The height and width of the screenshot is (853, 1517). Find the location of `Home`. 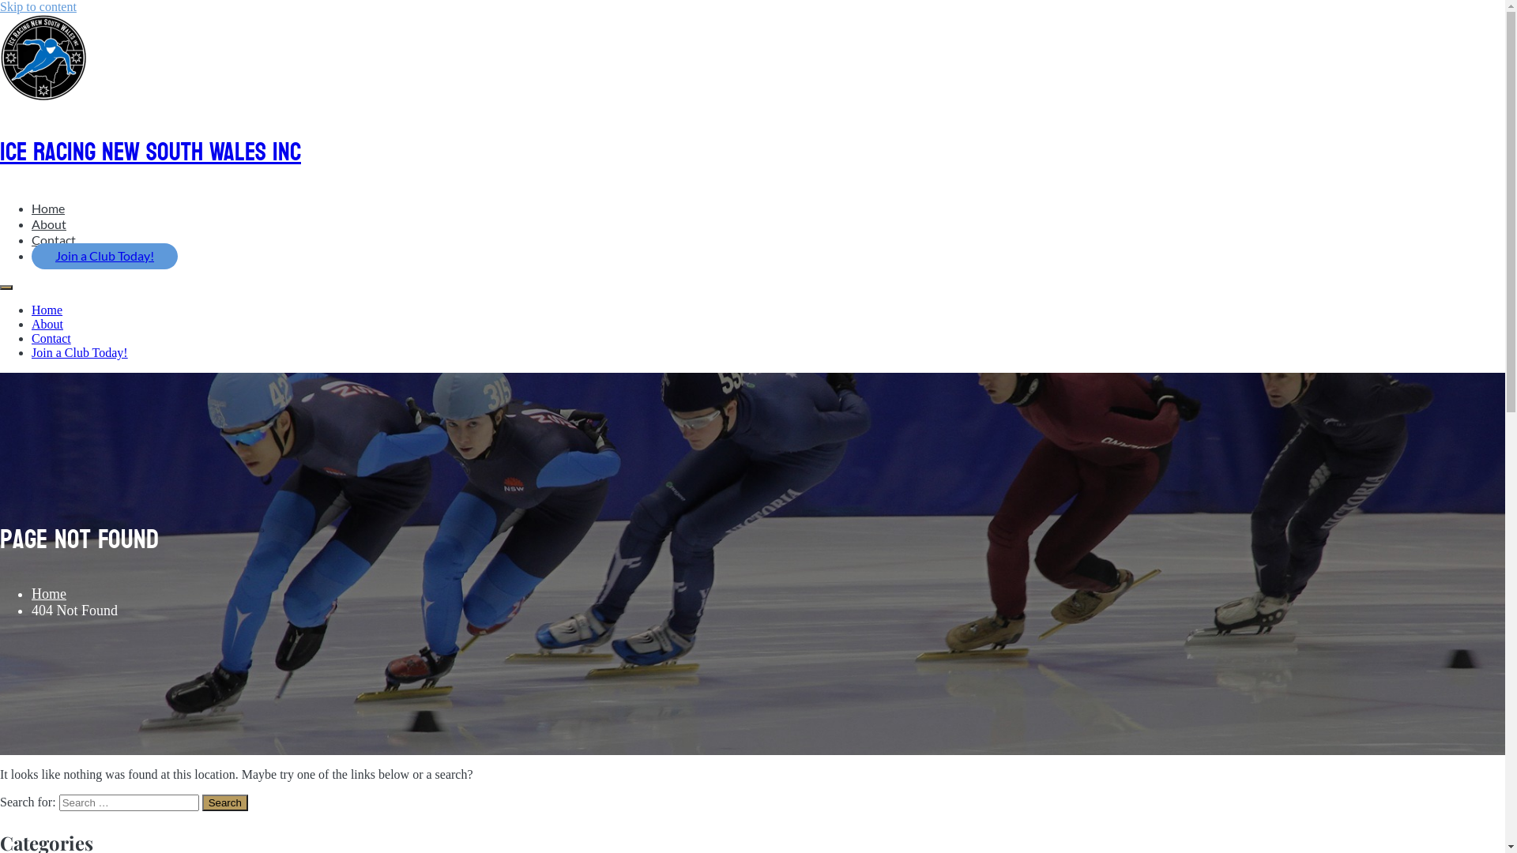

Home is located at coordinates (48, 209).